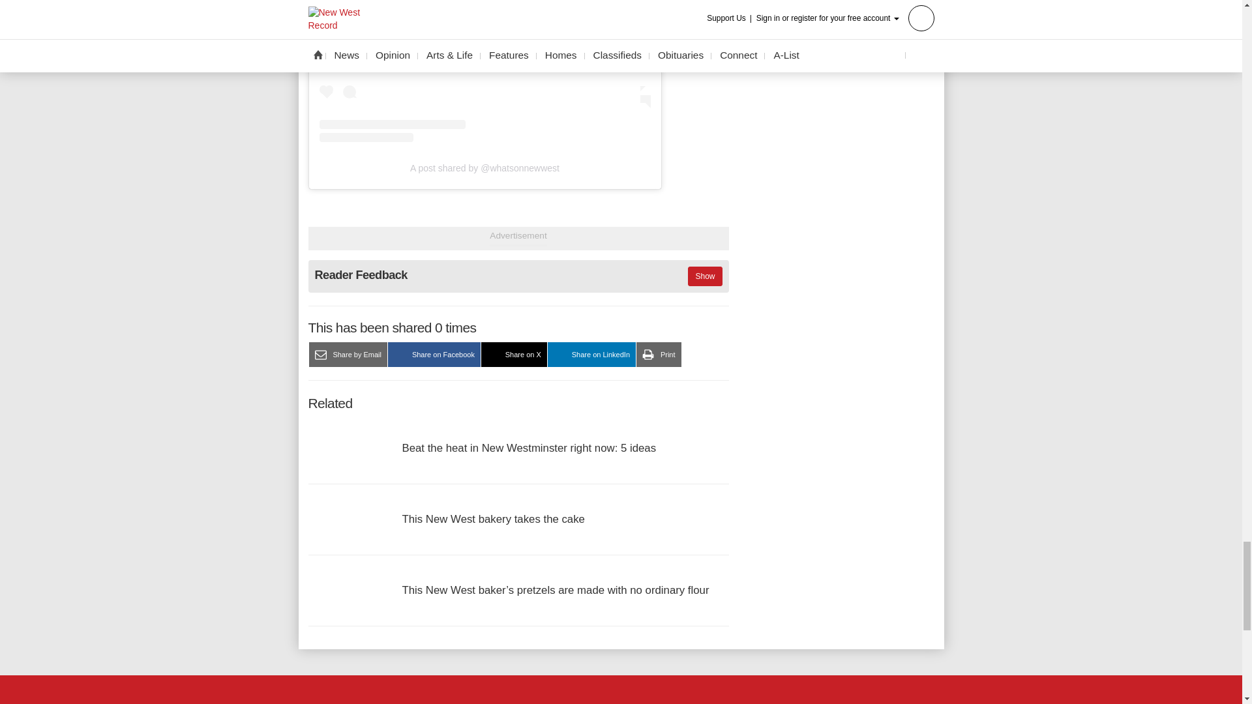 This screenshot has height=704, width=1252. Describe the element at coordinates (588, 700) in the screenshot. I see `Facebook` at that location.